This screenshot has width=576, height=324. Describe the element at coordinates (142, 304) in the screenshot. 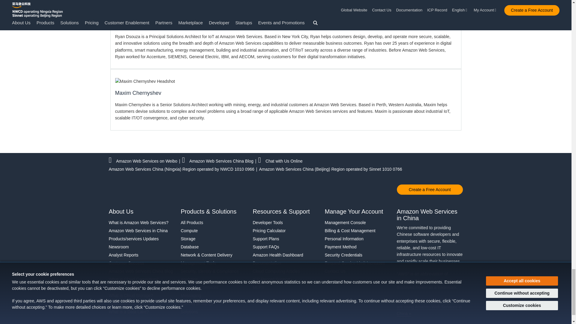

I see `What is AI?` at that location.